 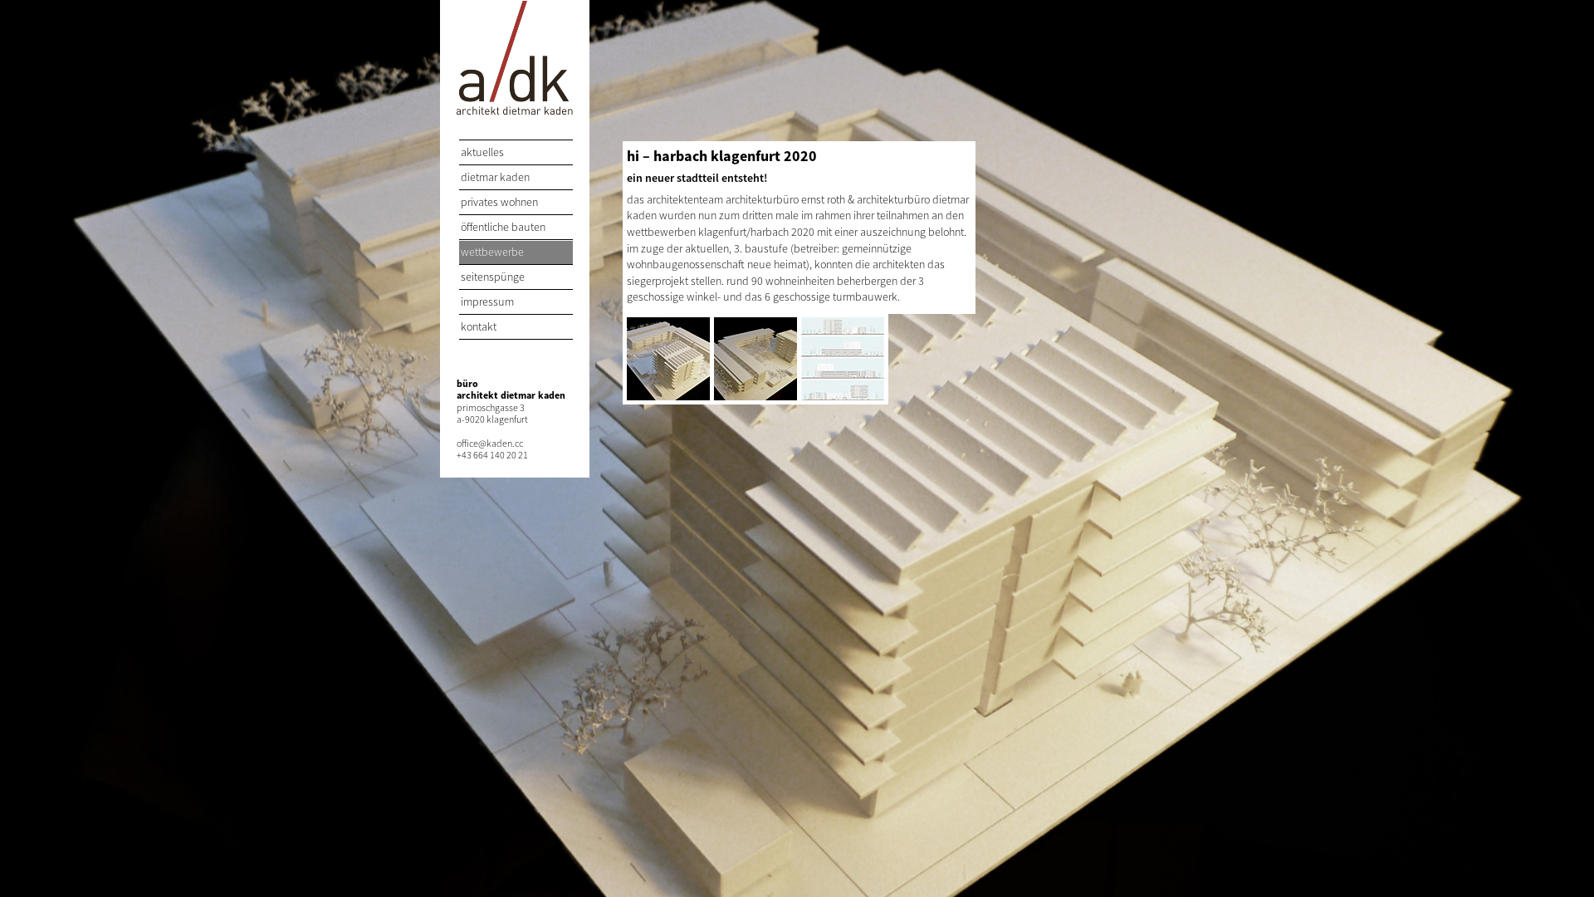 What do you see at coordinates (516, 327) in the screenshot?
I see `kontakt` at bounding box center [516, 327].